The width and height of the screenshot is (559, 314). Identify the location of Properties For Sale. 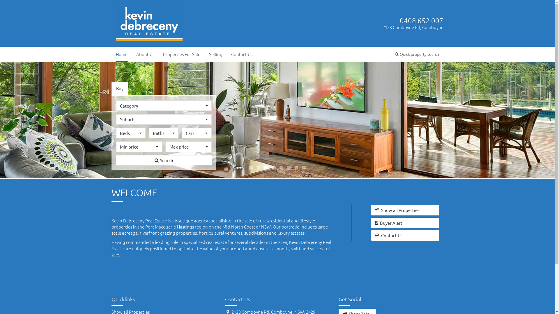
(181, 54).